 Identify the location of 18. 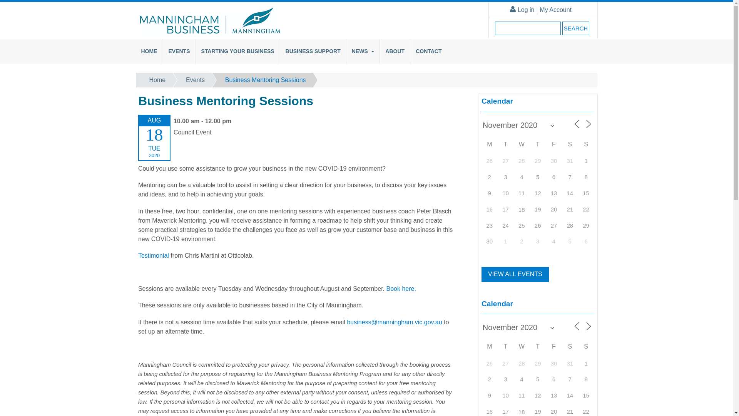
(522, 209).